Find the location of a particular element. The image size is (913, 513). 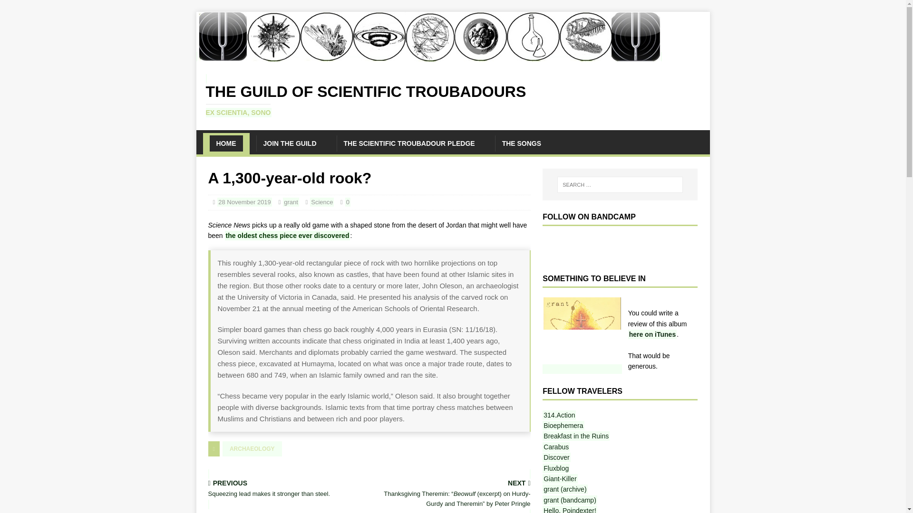

314.Action is located at coordinates (559, 415).